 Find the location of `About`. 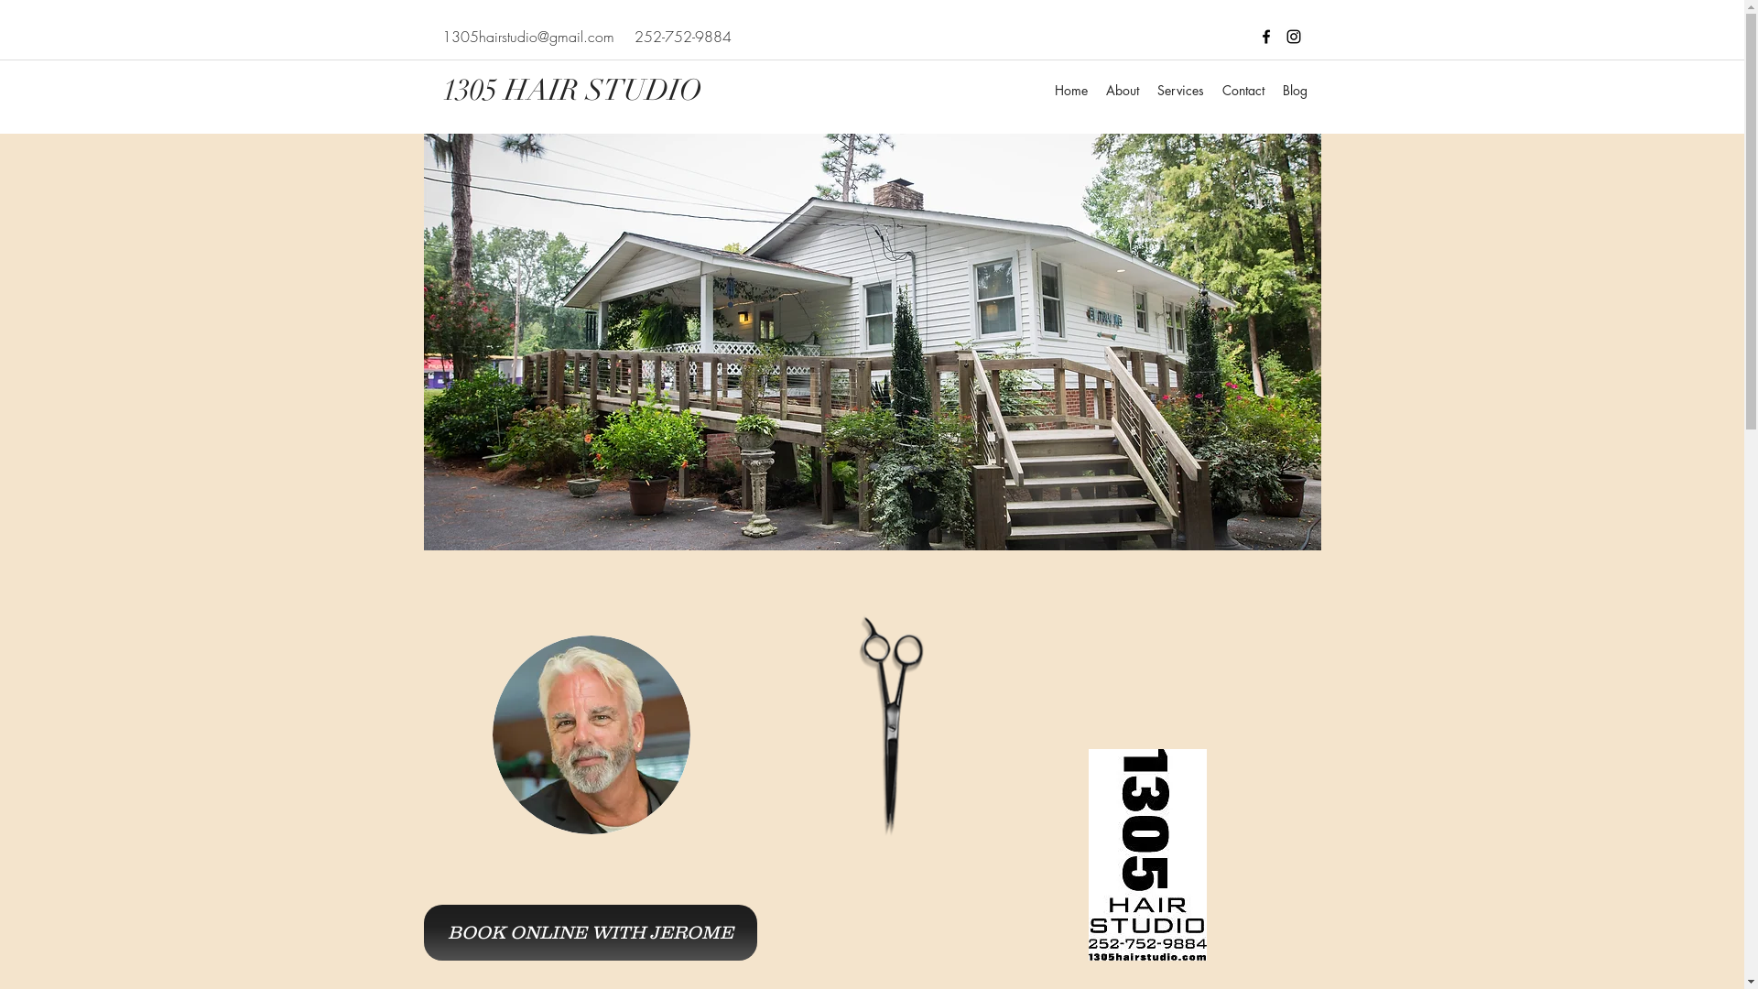

About is located at coordinates (1123, 91).